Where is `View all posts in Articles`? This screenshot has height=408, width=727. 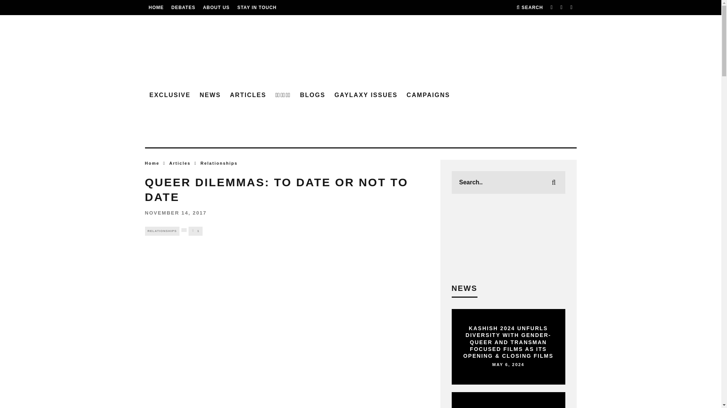 View all posts in Articles is located at coordinates (180, 163).